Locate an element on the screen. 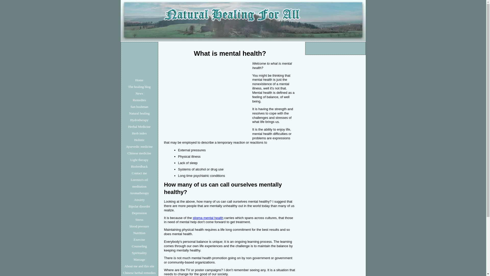  The healing blog is located at coordinates (139, 87).